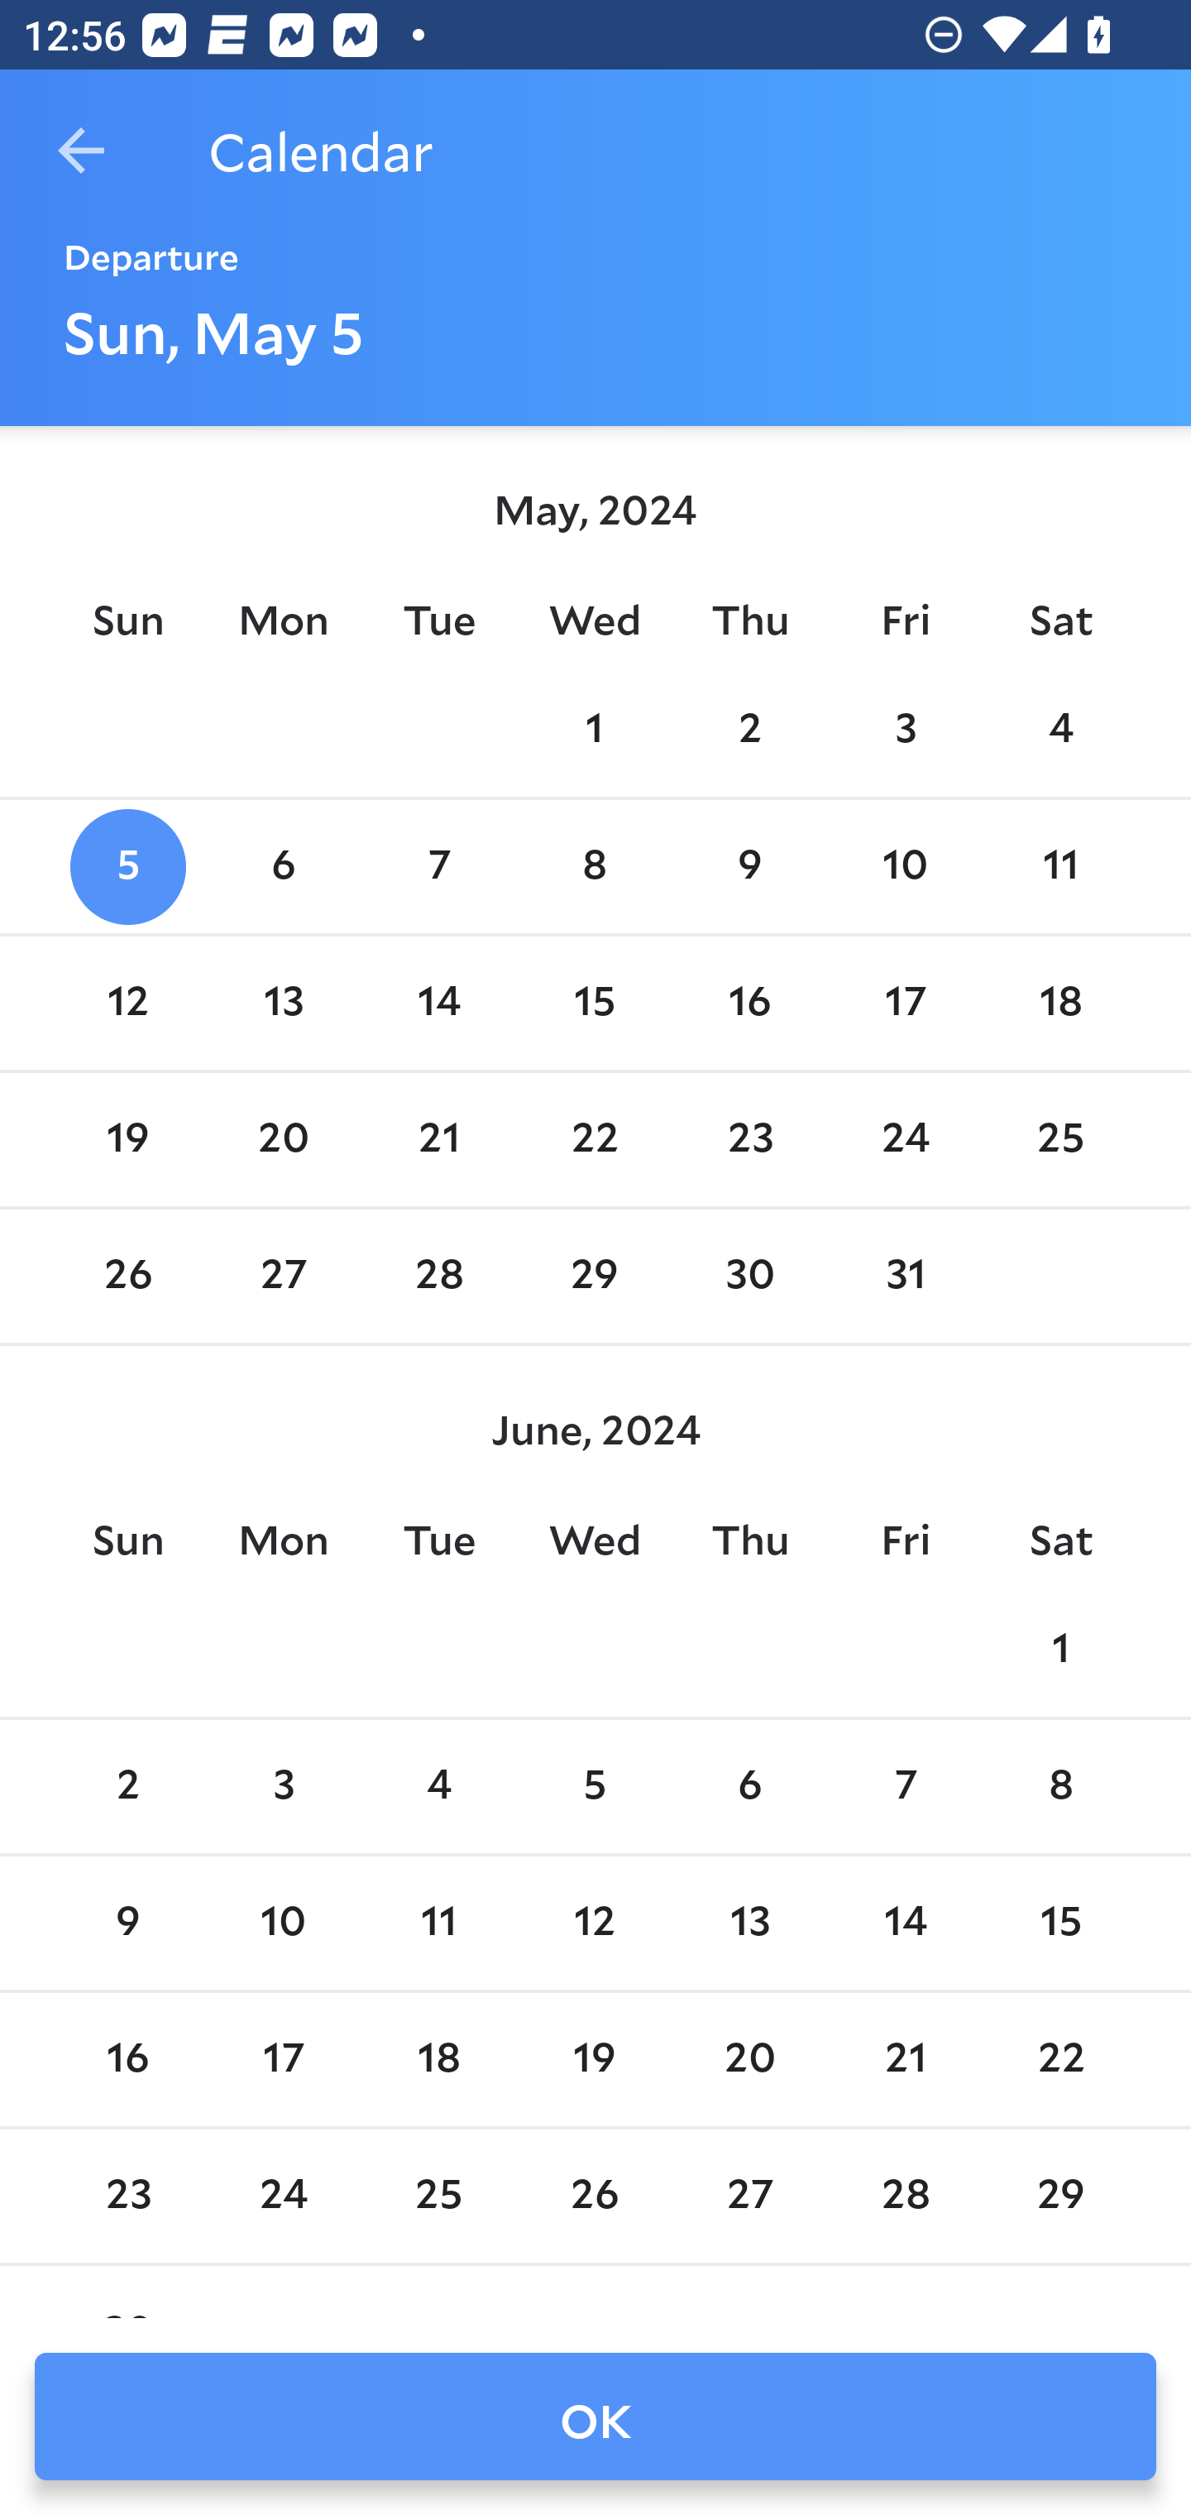  Describe the element at coordinates (905, 2059) in the screenshot. I see `21` at that location.